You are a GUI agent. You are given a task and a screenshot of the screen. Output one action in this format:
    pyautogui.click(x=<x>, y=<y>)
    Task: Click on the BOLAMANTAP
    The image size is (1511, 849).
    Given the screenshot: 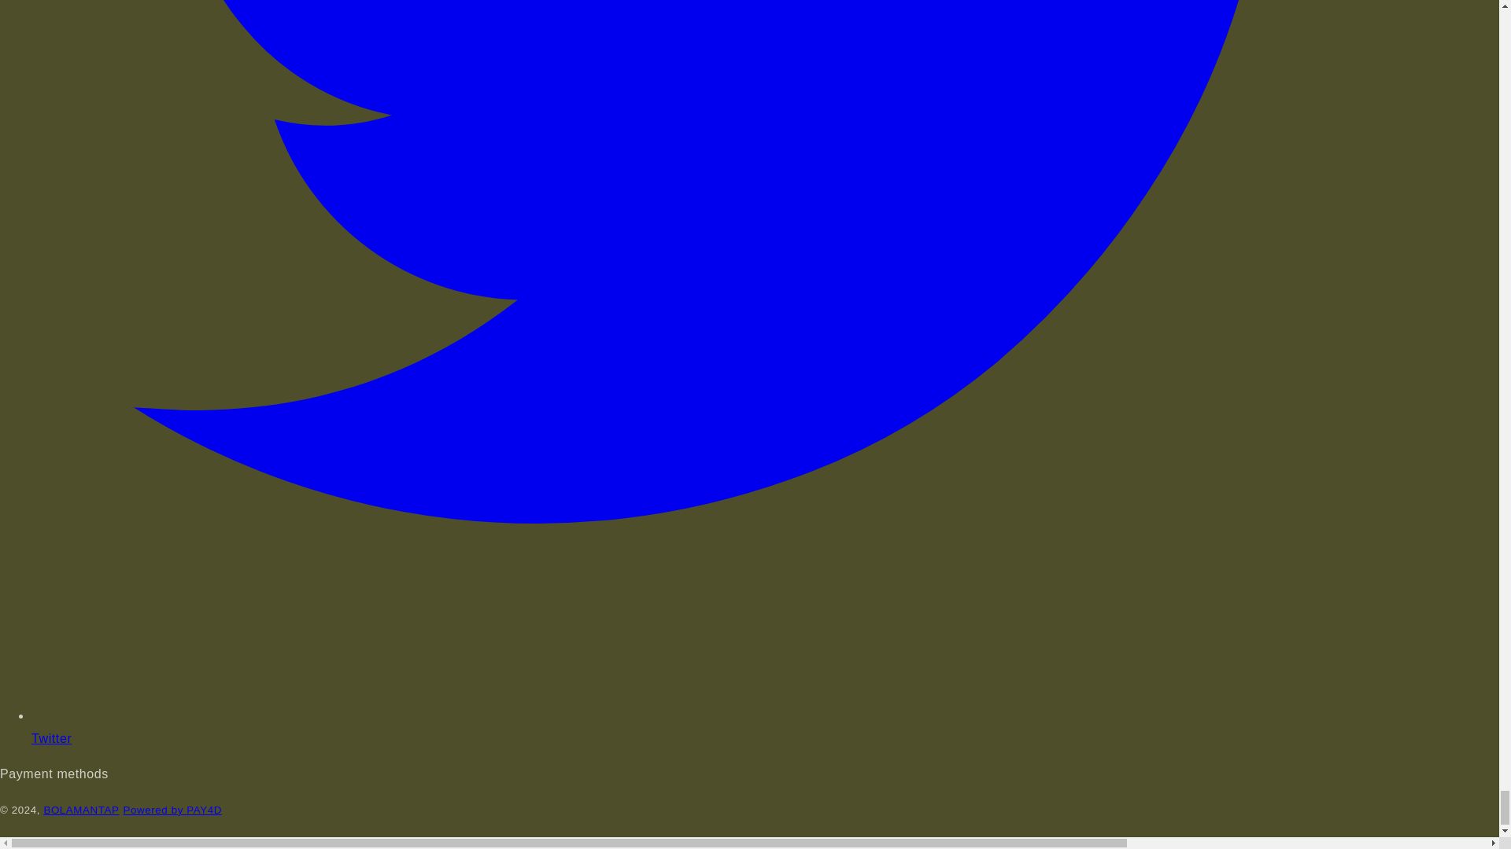 What is the action you would take?
    pyautogui.click(x=173, y=810)
    